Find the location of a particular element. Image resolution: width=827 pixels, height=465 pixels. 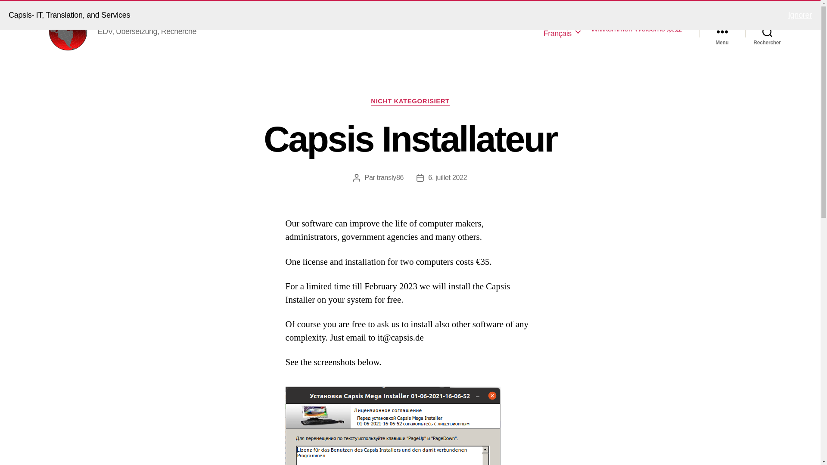

6. juillet 2022 is located at coordinates (448, 177).